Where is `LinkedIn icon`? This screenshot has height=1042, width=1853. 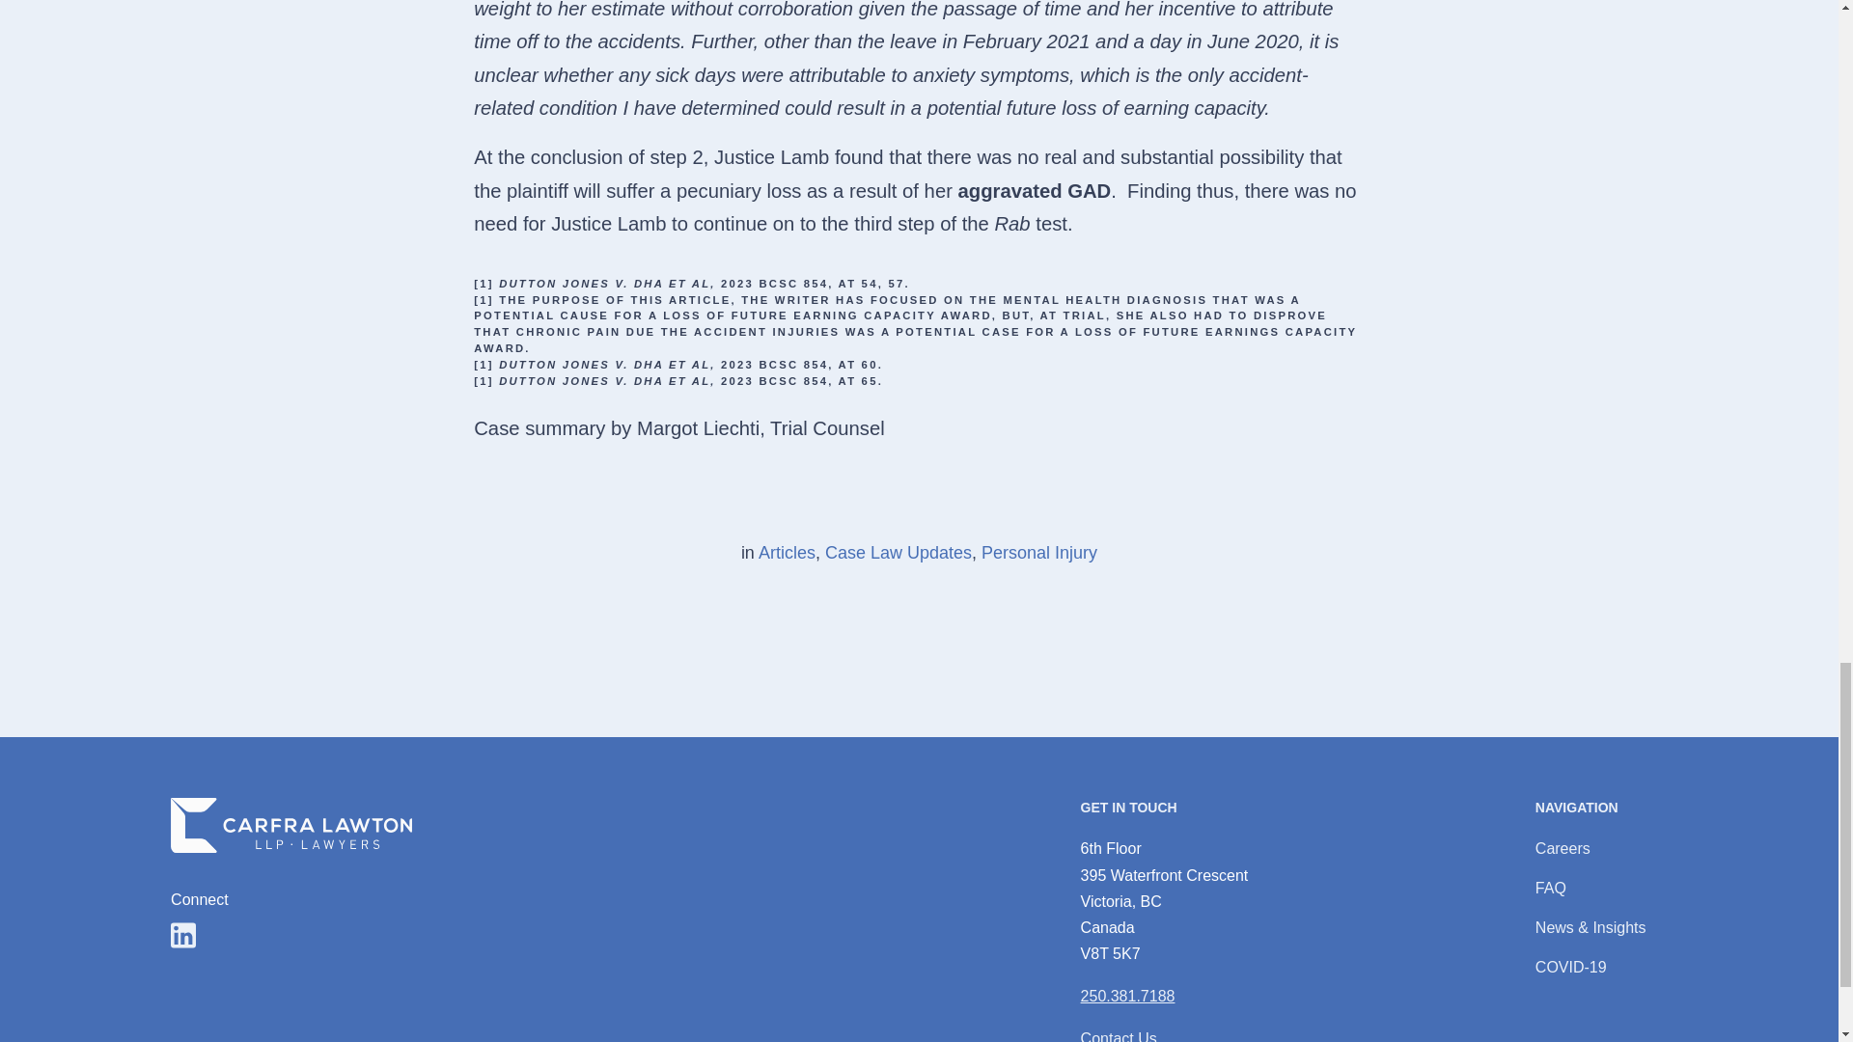
LinkedIn icon is located at coordinates (183, 934).